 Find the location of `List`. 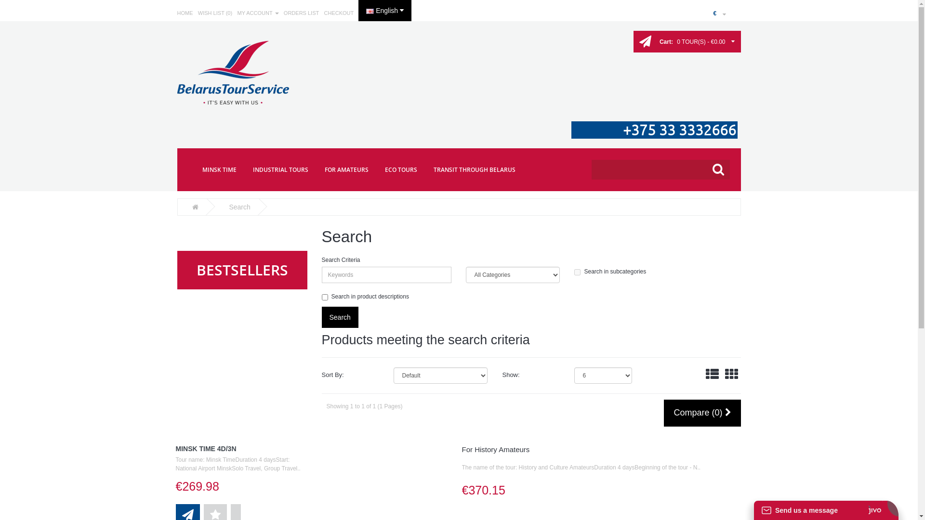

List is located at coordinates (712, 375).